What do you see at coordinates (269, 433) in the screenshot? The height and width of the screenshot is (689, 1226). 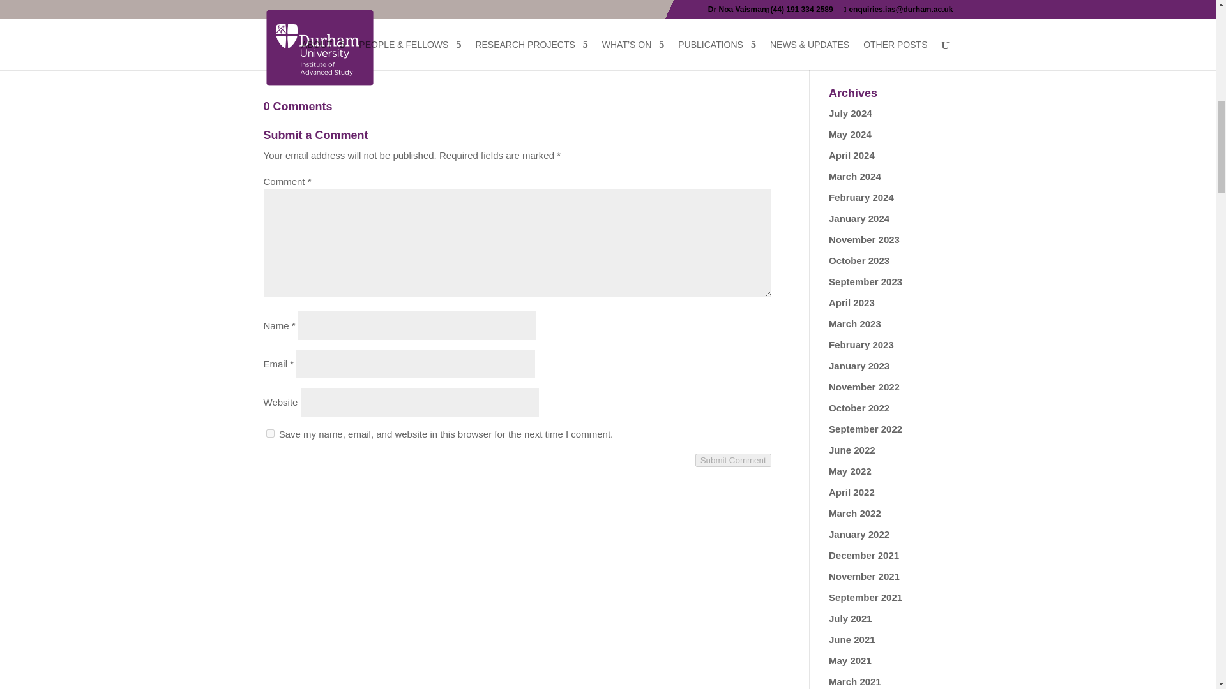 I see `yes` at bounding box center [269, 433].